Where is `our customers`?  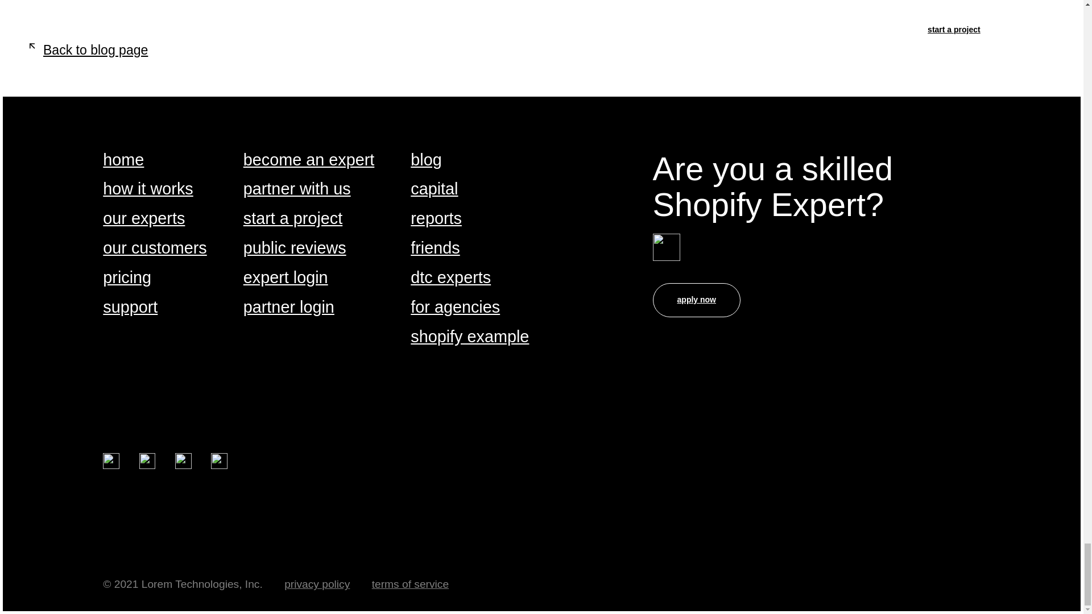
our customers is located at coordinates (154, 248).